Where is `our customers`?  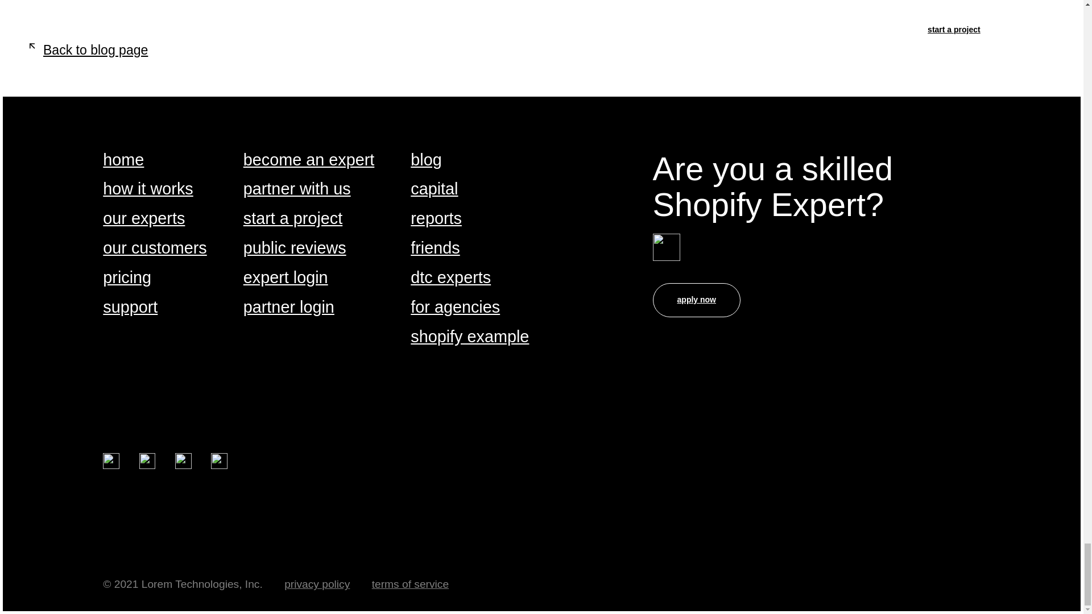
our customers is located at coordinates (154, 248).